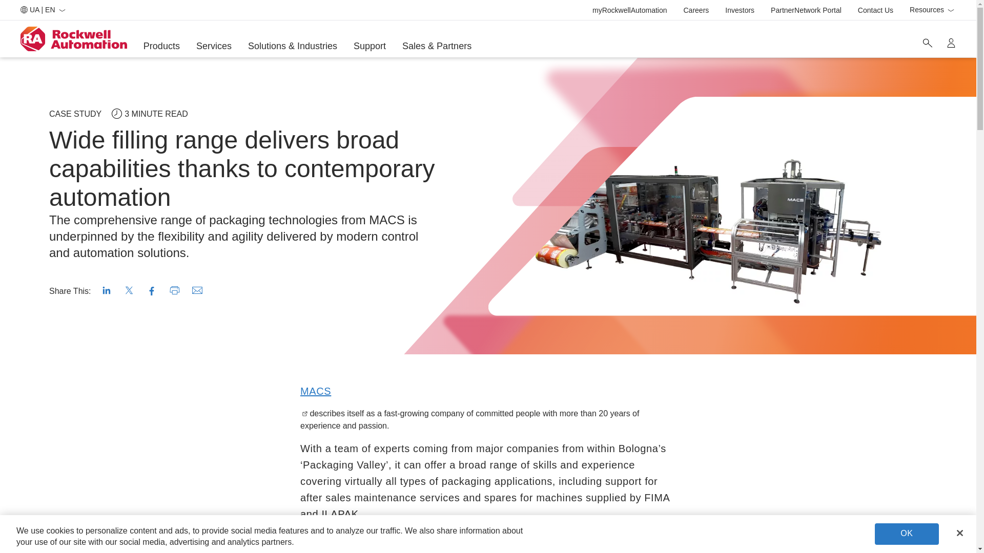 The image size is (984, 553). What do you see at coordinates (315, 391) in the screenshot?
I see `Opens in a new window` at bounding box center [315, 391].